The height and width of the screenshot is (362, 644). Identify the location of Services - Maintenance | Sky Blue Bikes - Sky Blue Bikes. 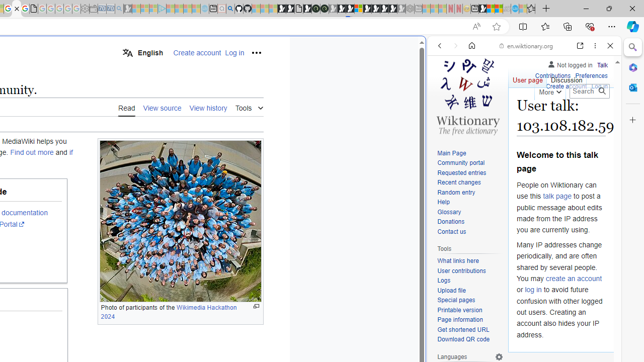
(515, 9).